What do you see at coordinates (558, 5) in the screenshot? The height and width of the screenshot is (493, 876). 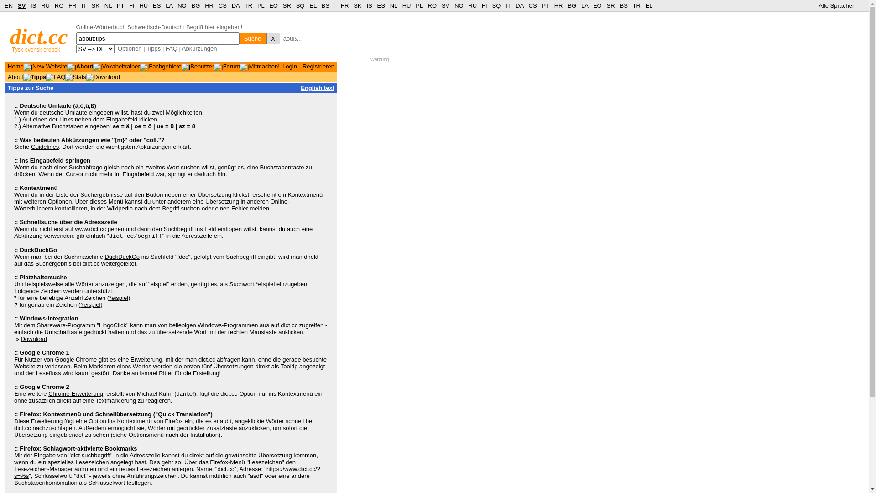 I see `HR` at bounding box center [558, 5].